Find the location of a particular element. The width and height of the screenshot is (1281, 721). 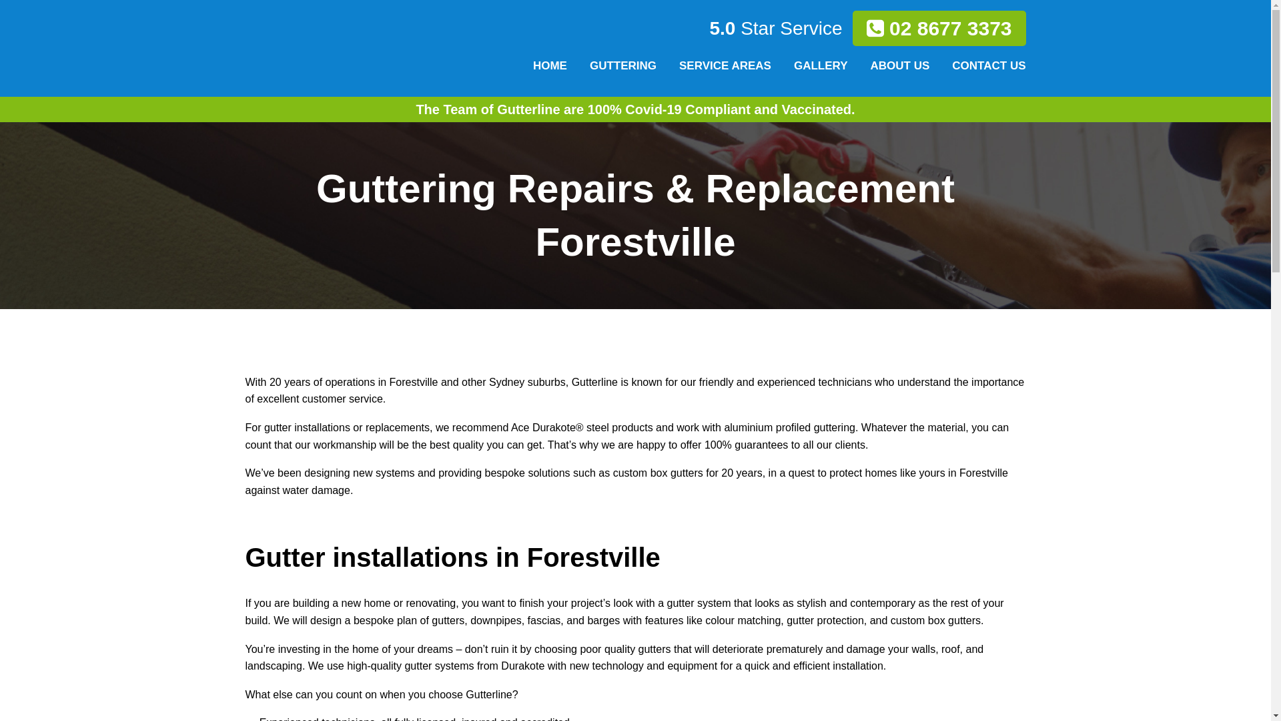

SERVICE AREAS is located at coordinates (725, 65).